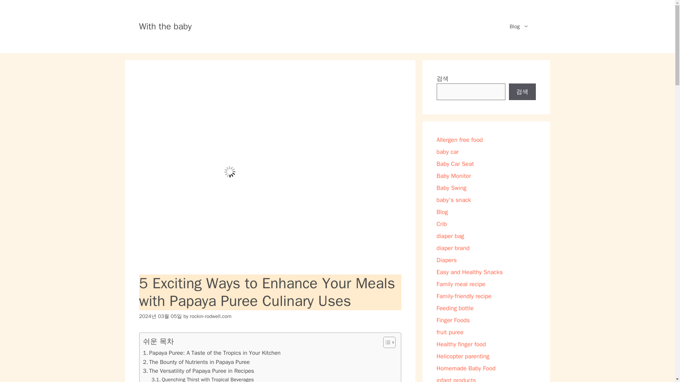 This screenshot has height=382, width=680. What do you see at coordinates (165, 27) in the screenshot?
I see `With the baby` at bounding box center [165, 27].